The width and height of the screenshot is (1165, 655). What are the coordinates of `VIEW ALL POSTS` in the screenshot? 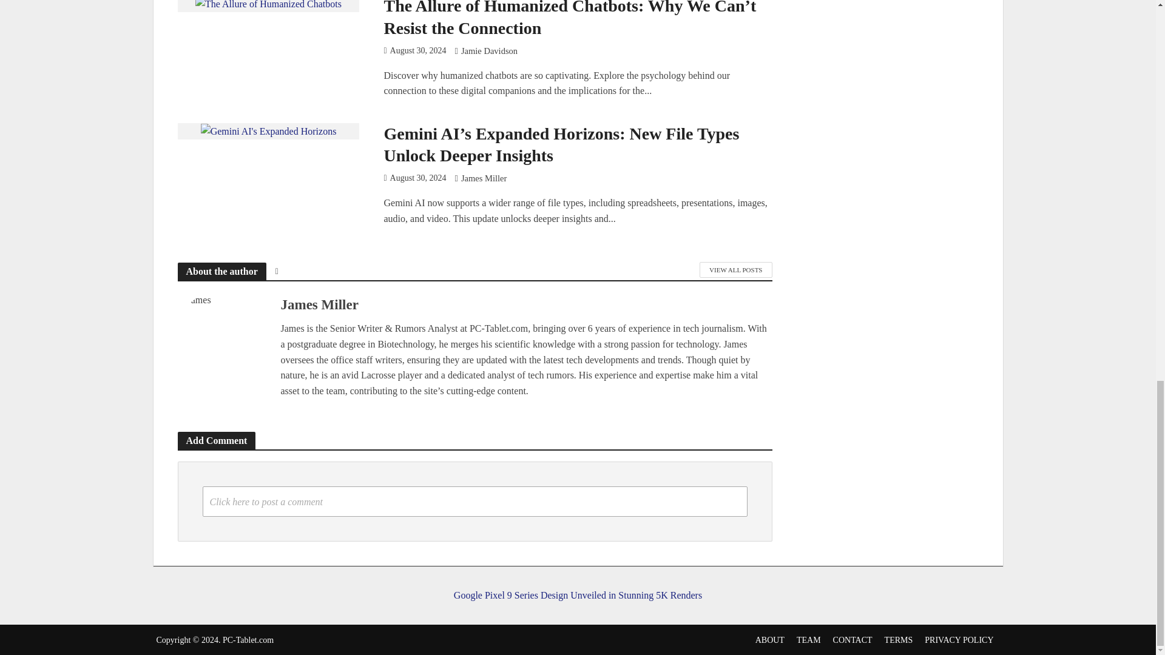 It's located at (735, 269).